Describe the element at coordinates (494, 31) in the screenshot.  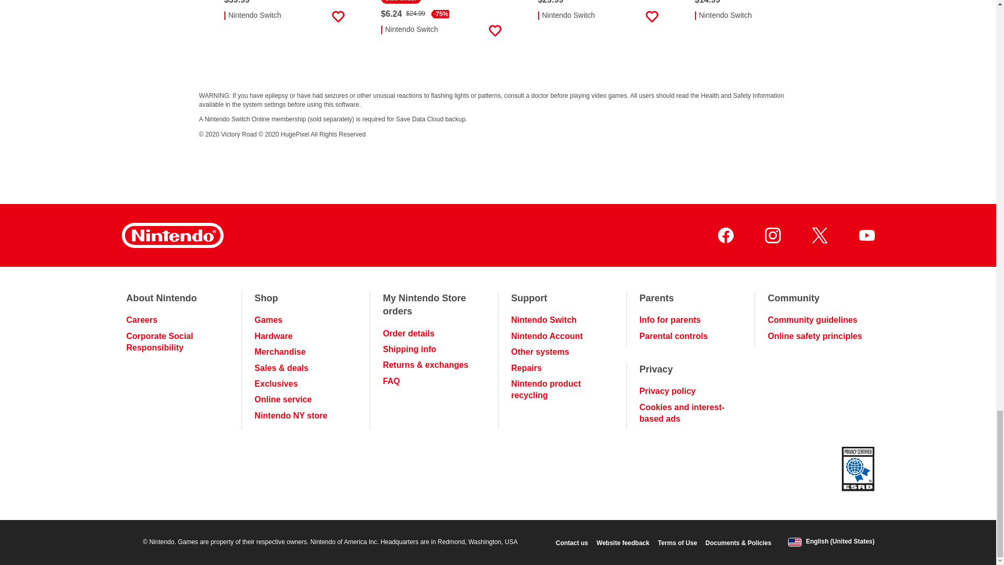
I see `Add to Wish List` at that location.